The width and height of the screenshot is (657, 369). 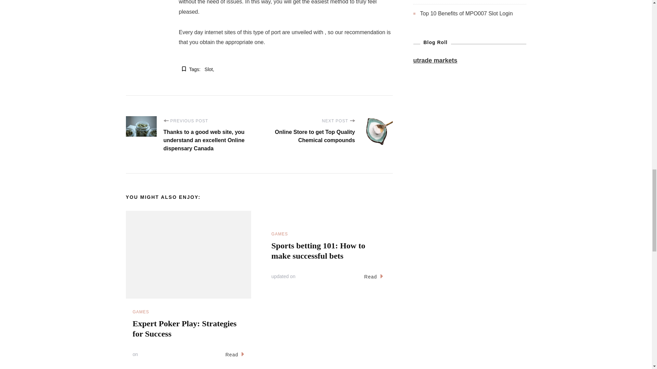 What do you see at coordinates (373, 277) in the screenshot?
I see `Read` at bounding box center [373, 277].